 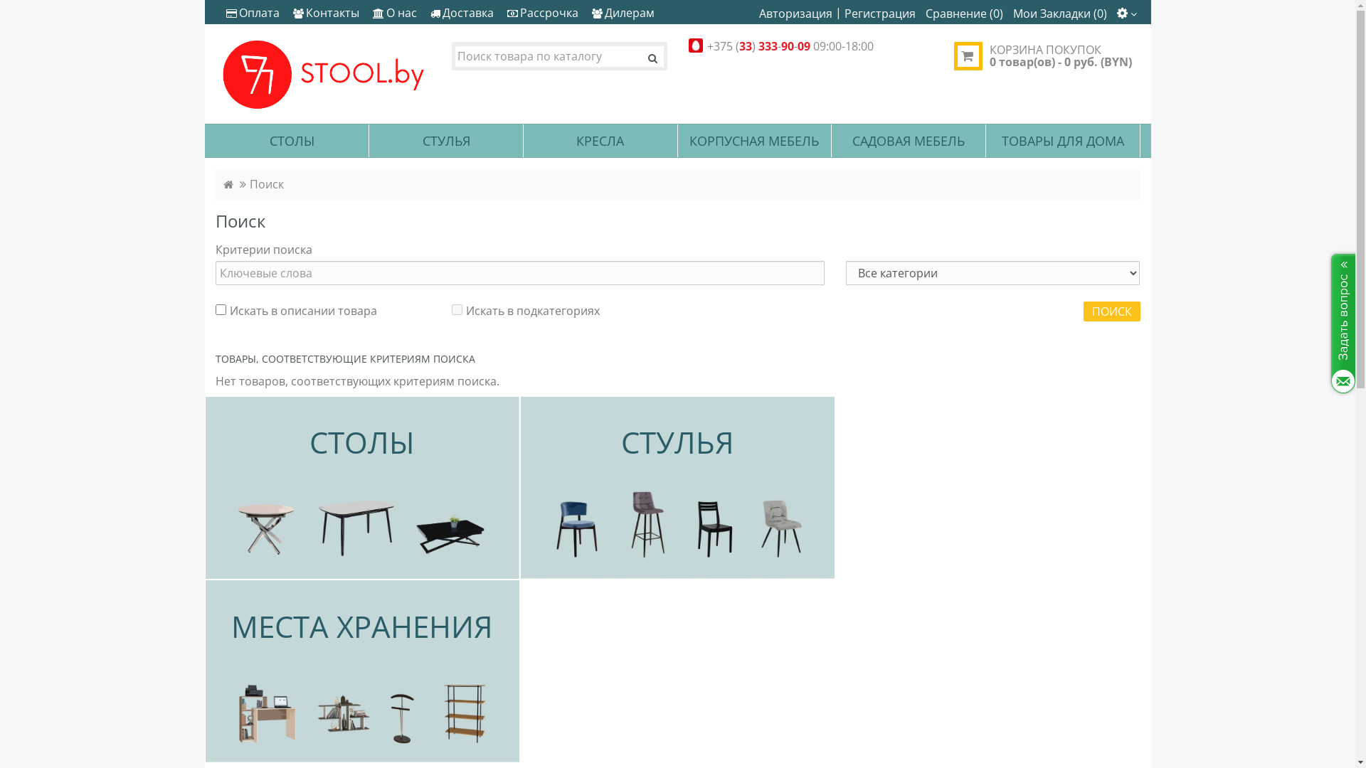 I want to click on +375 (33) 333-90-09, so click(x=758, y=46).